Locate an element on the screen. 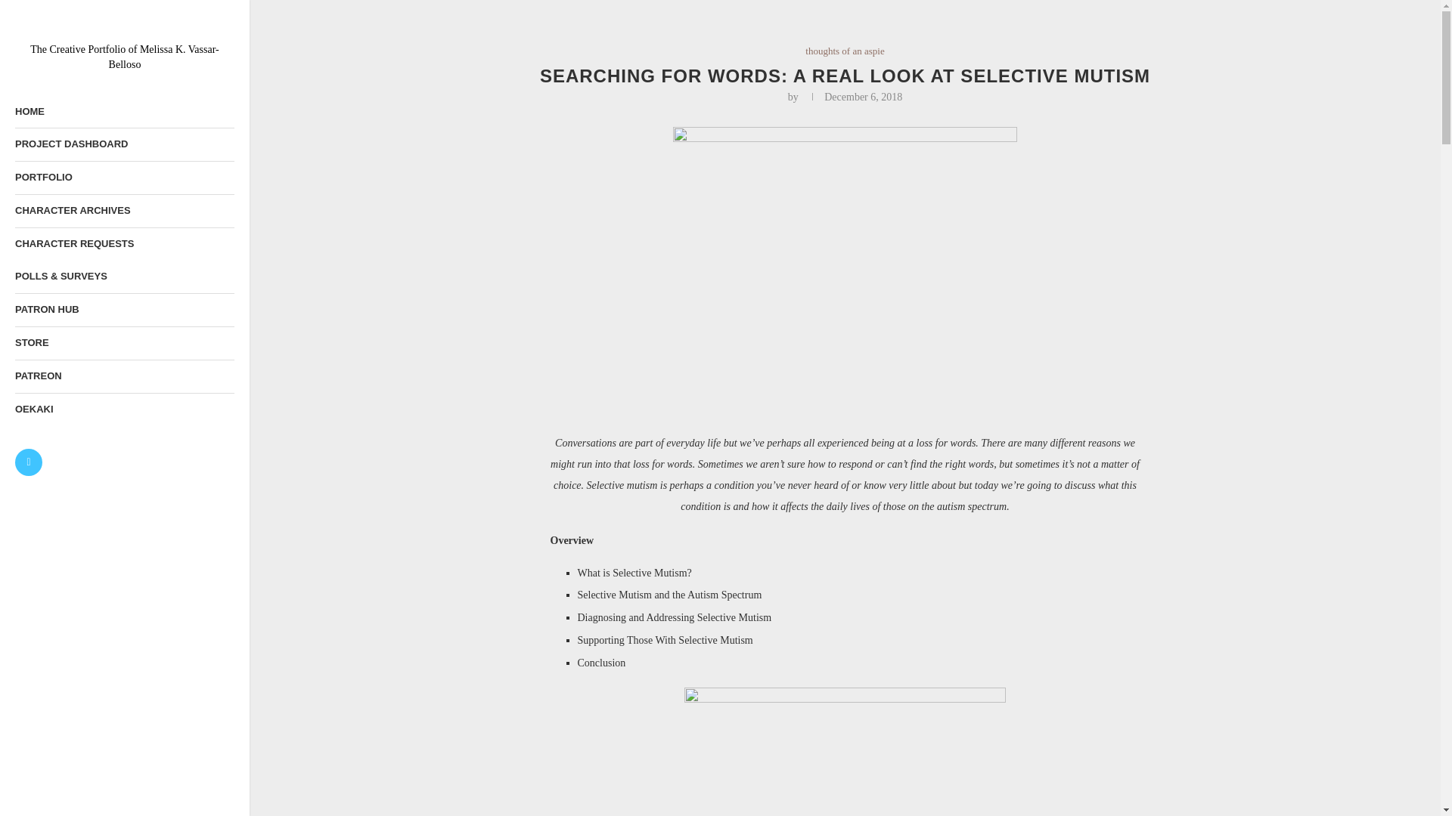 The width and height of the screenshot is (1452, 816). PATREON is located at coordinates (124, 376).